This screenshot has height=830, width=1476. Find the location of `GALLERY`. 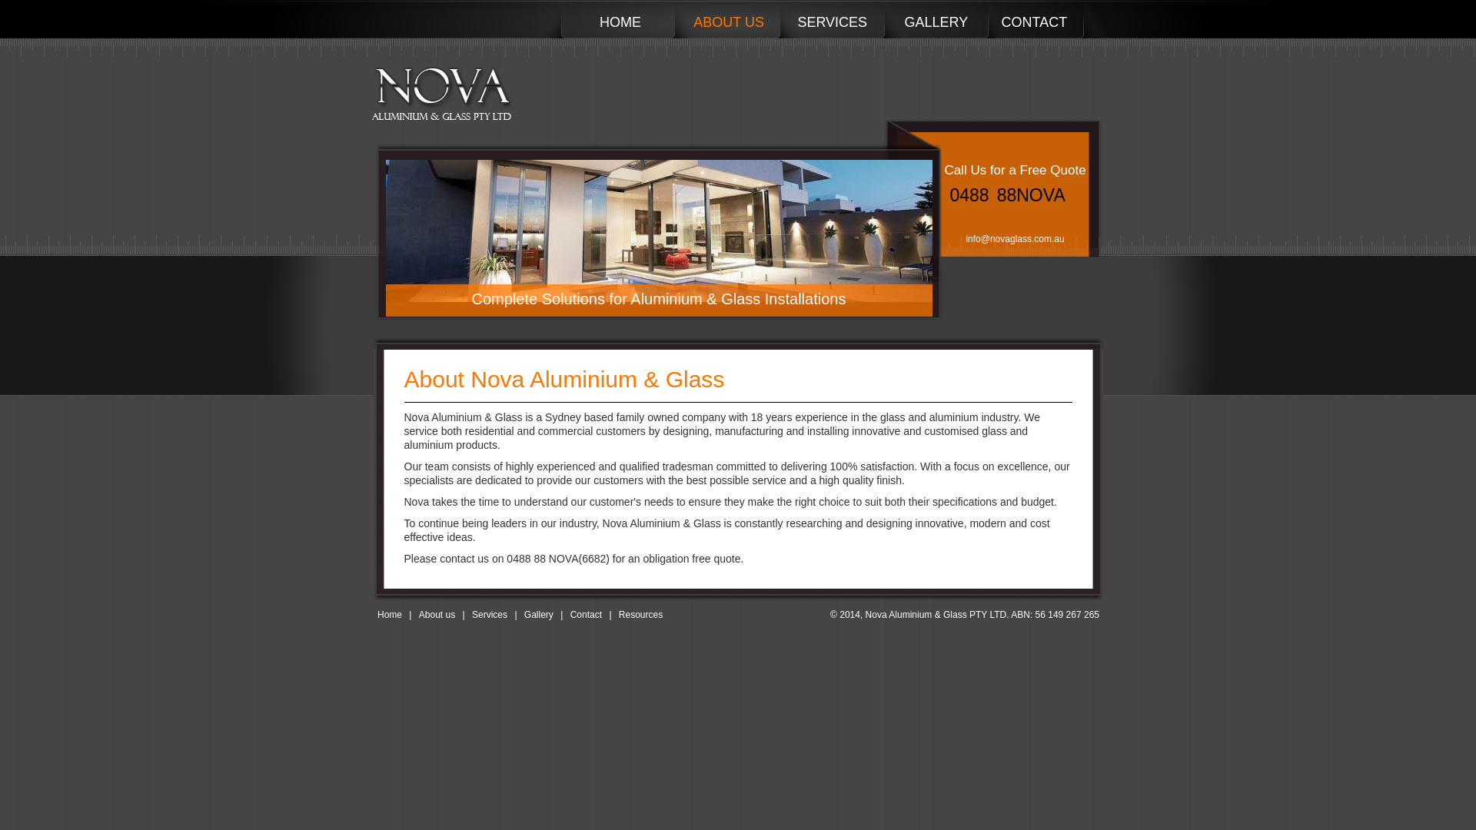

GALLERY is located at coordinates (936, 22).